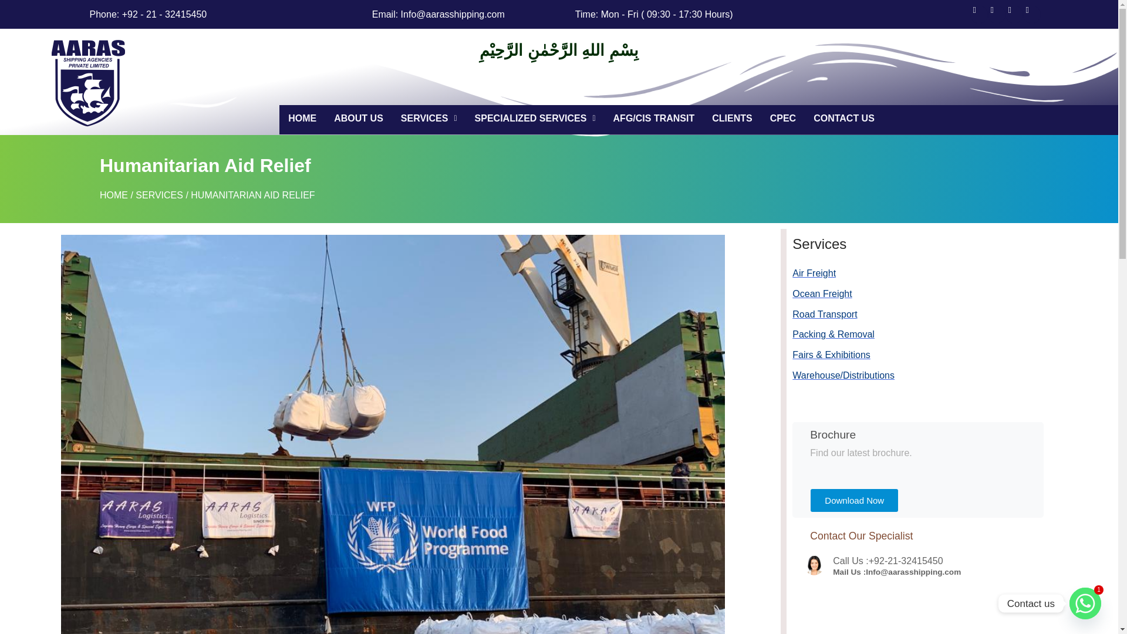 The image size is (1127, 634). I want to click on HOME, so click(302, 117).